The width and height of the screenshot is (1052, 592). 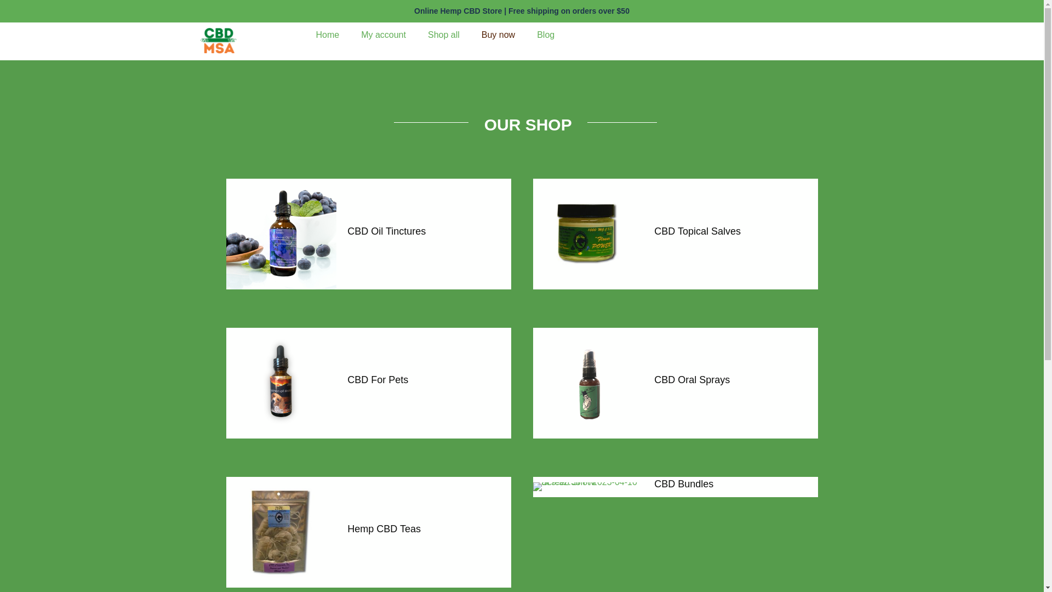 I want to click on Janevape 1000mg Flower Power CBD Salve, so click(x=587, y=234).